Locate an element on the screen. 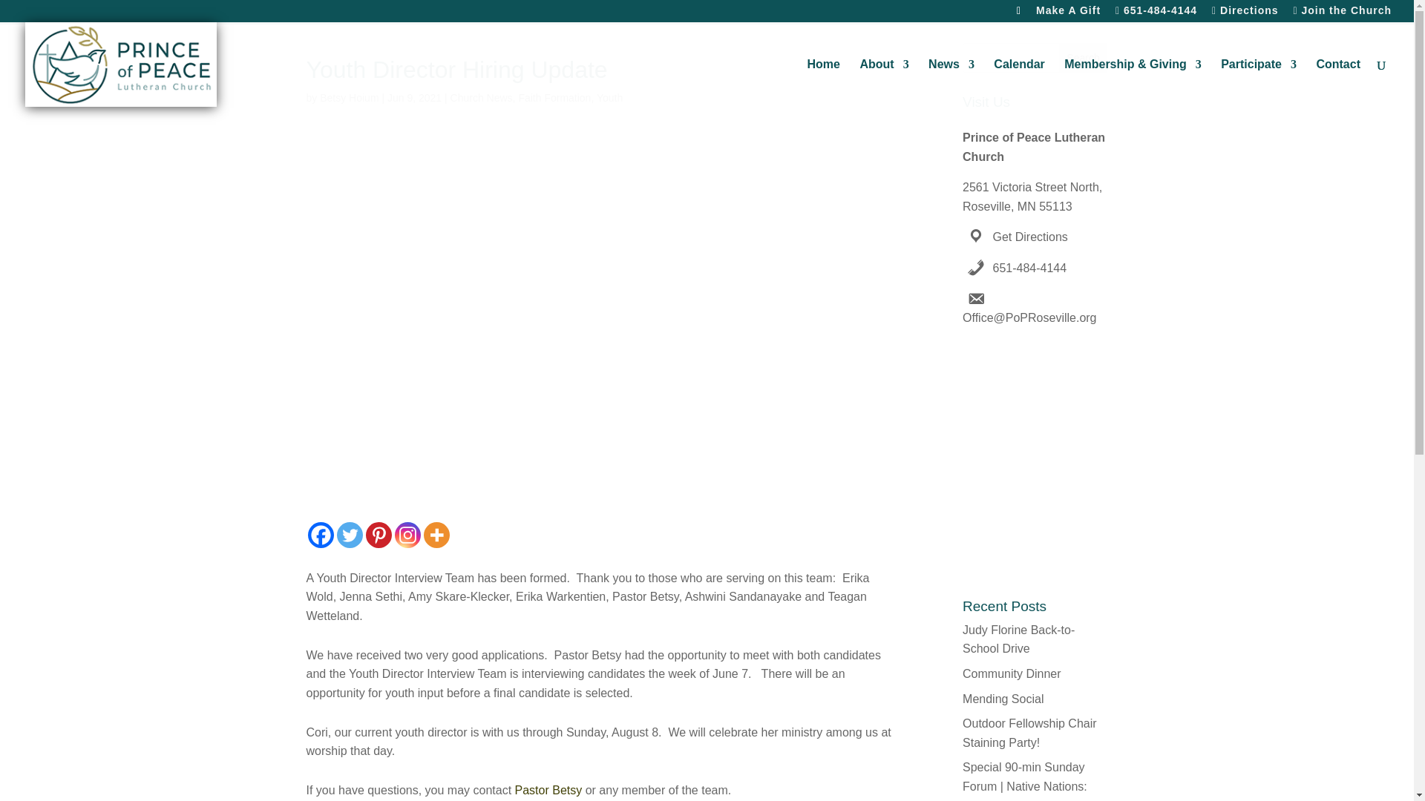  Instagram is located at coordinates (407, 535).